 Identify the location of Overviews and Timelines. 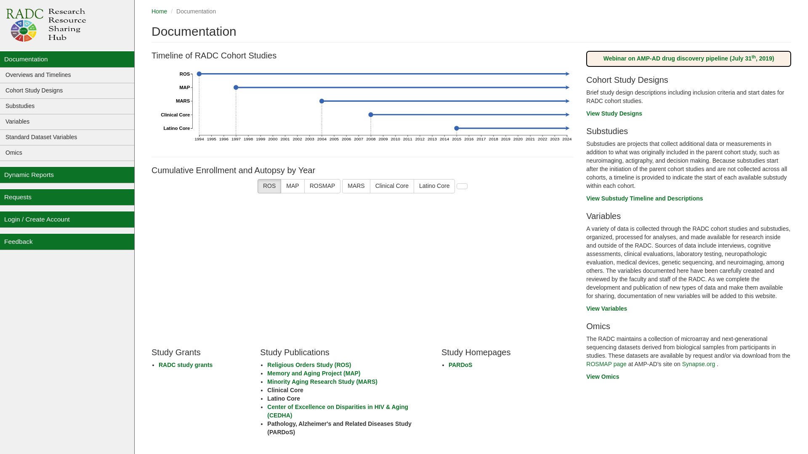
(67, 75).